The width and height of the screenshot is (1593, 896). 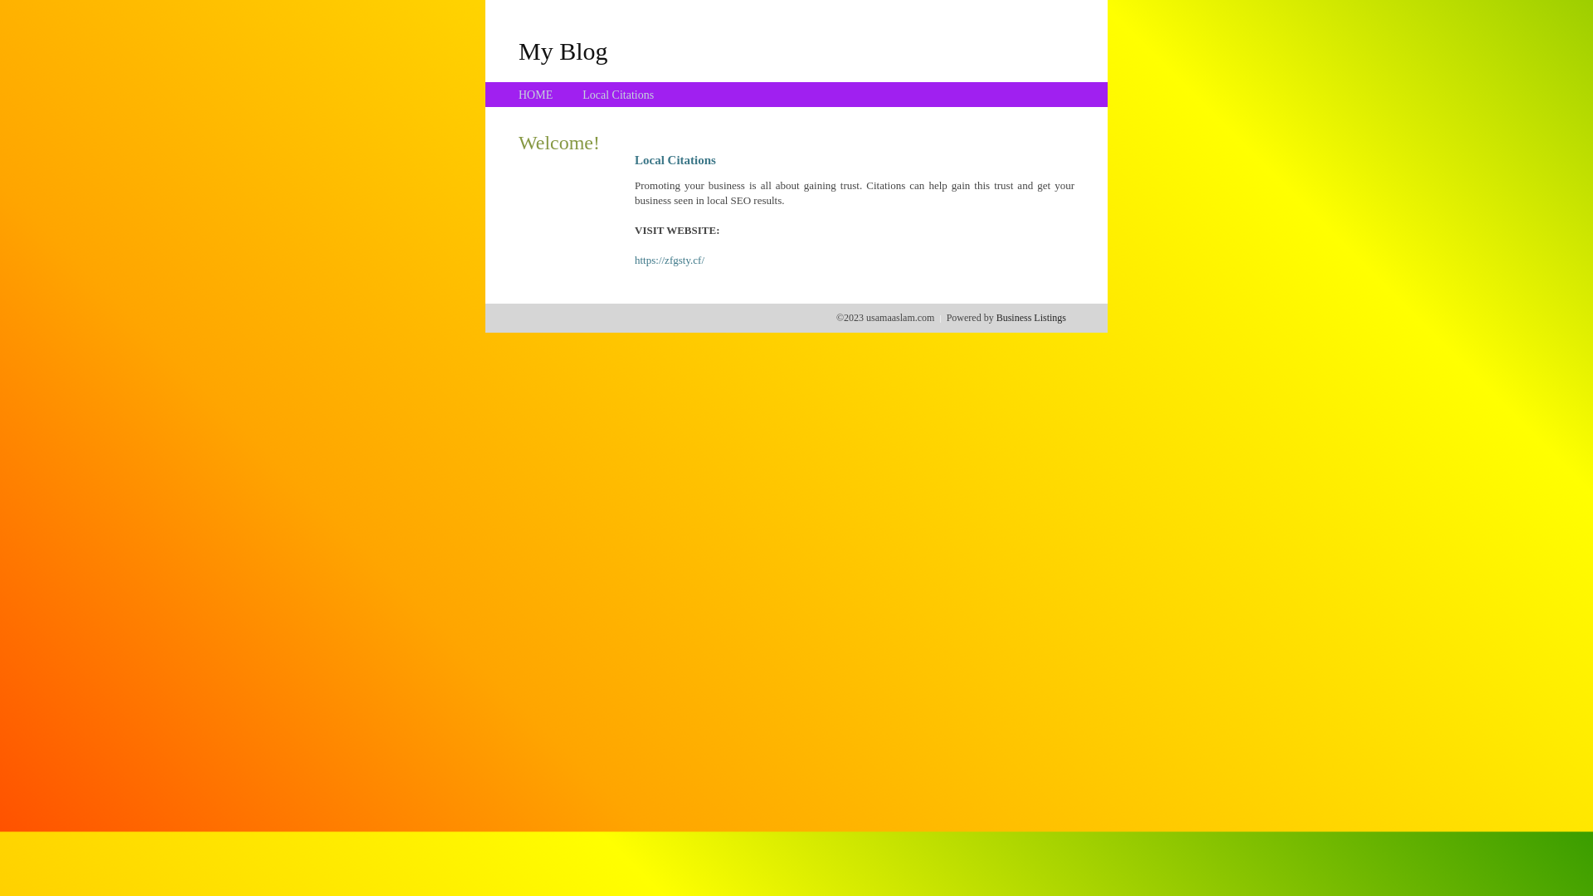 I want to click on HOME, so click(x=536, y=95).